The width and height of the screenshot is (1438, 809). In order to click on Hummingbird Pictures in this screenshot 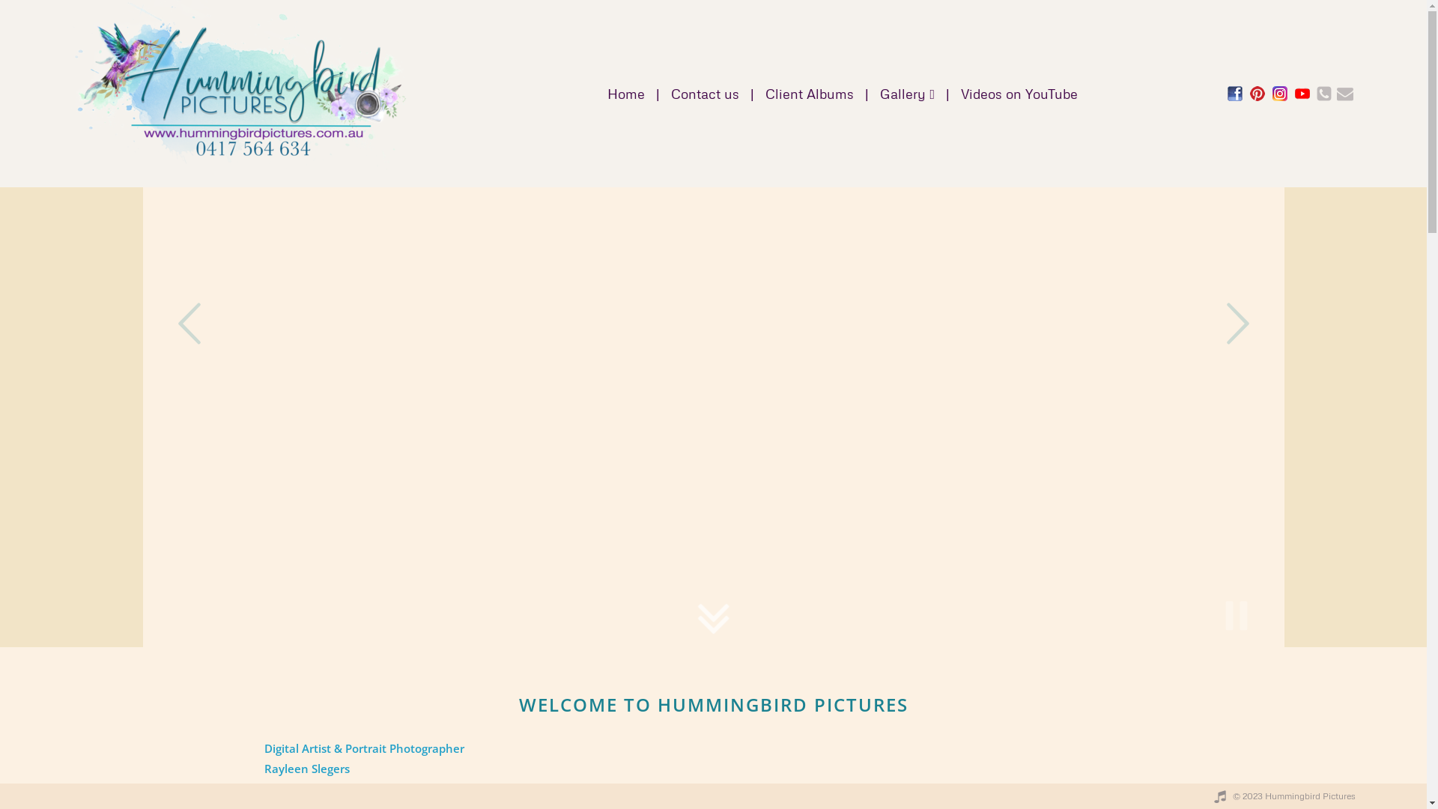, I will do `click(240, 94)`.